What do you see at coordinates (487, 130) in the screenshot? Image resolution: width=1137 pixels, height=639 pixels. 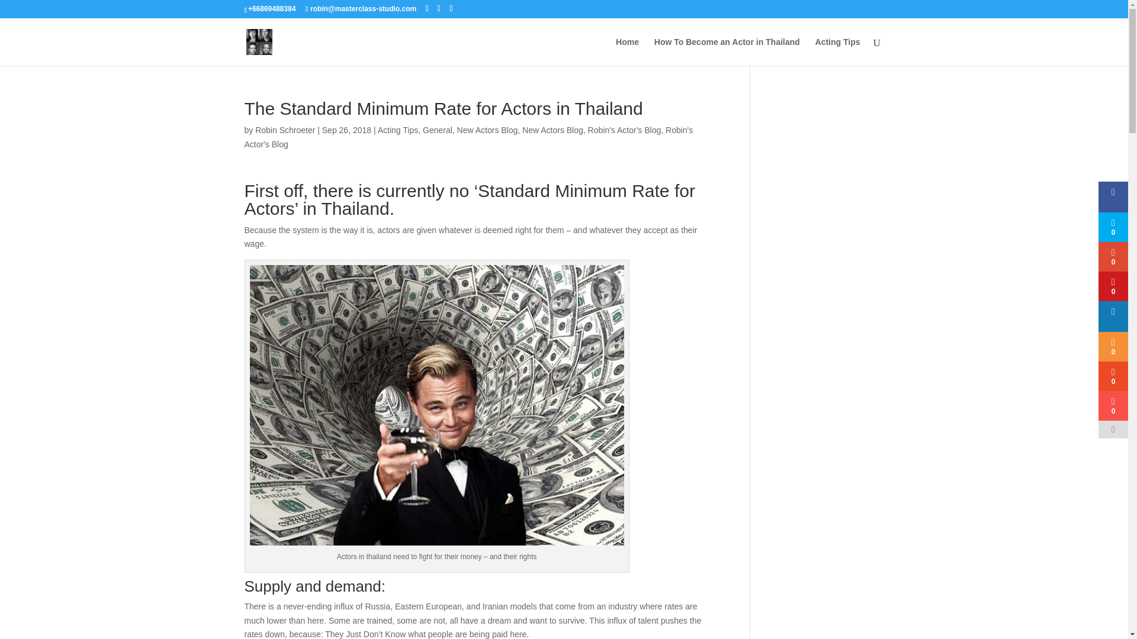 I see `New Actors Blog` at bounding box center [487, 130].